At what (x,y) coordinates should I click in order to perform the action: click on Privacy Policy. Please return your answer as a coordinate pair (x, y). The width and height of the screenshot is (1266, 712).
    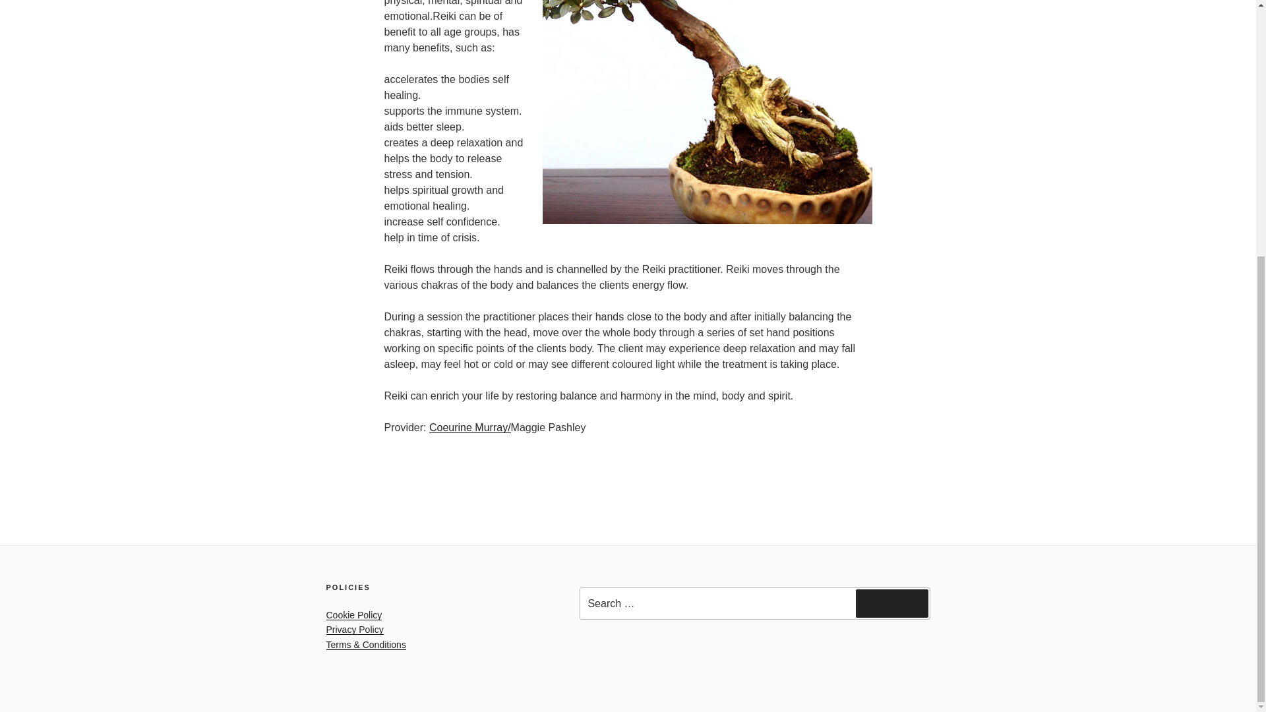
    Looking at the image, I should click on (354, 630).